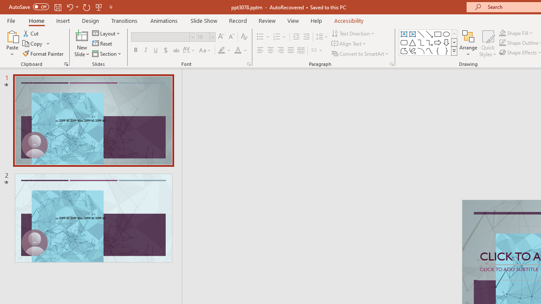 The image size is (541, 304). Describe the element at coordinates (502, 33) in the screenshot. I see `Shape Fill Dark Green, Accent 2` at that location.